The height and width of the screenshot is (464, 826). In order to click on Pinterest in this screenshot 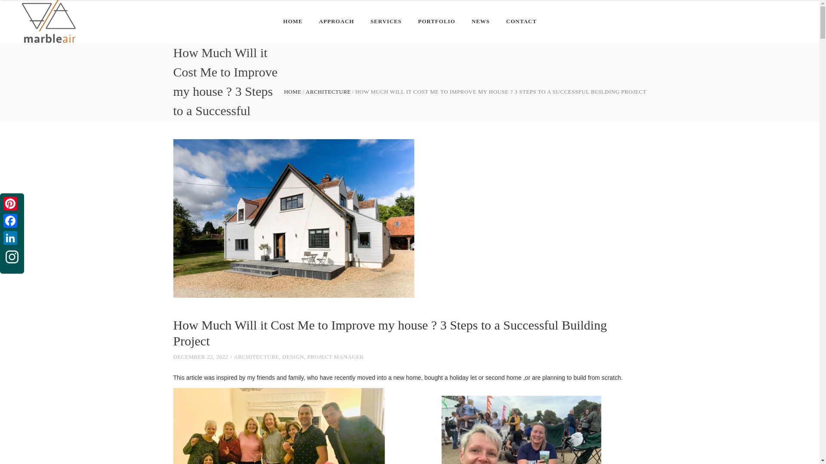, I will do `click(12, 203)`.